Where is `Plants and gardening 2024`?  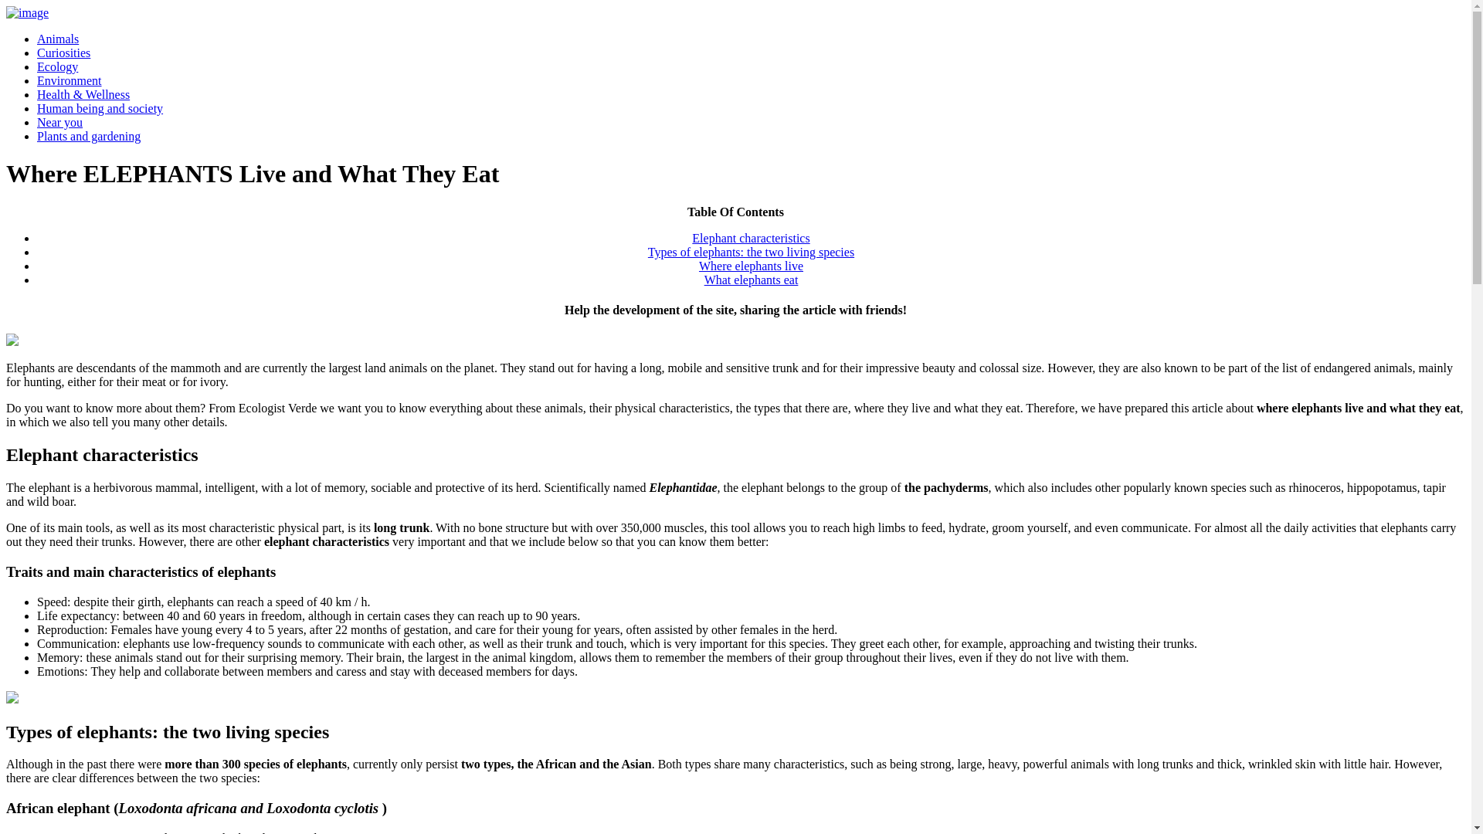
Plants and gardening 2024 is located at coordinates (89, 136).